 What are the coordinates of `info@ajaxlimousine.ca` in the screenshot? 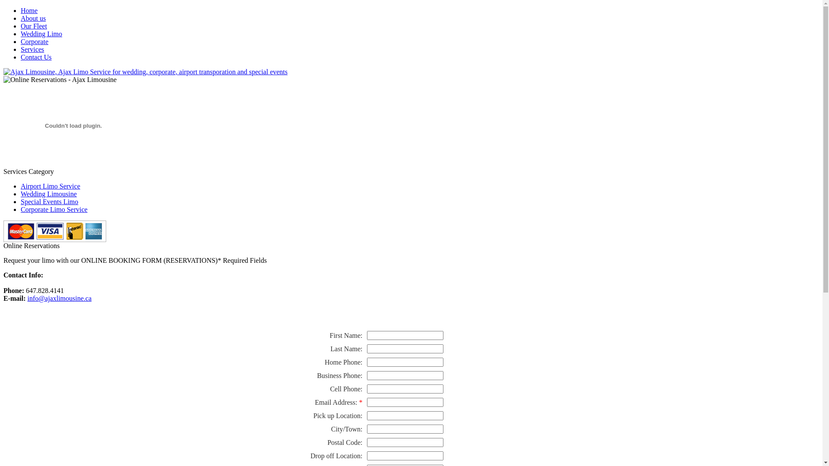 It's located at (60, 299).